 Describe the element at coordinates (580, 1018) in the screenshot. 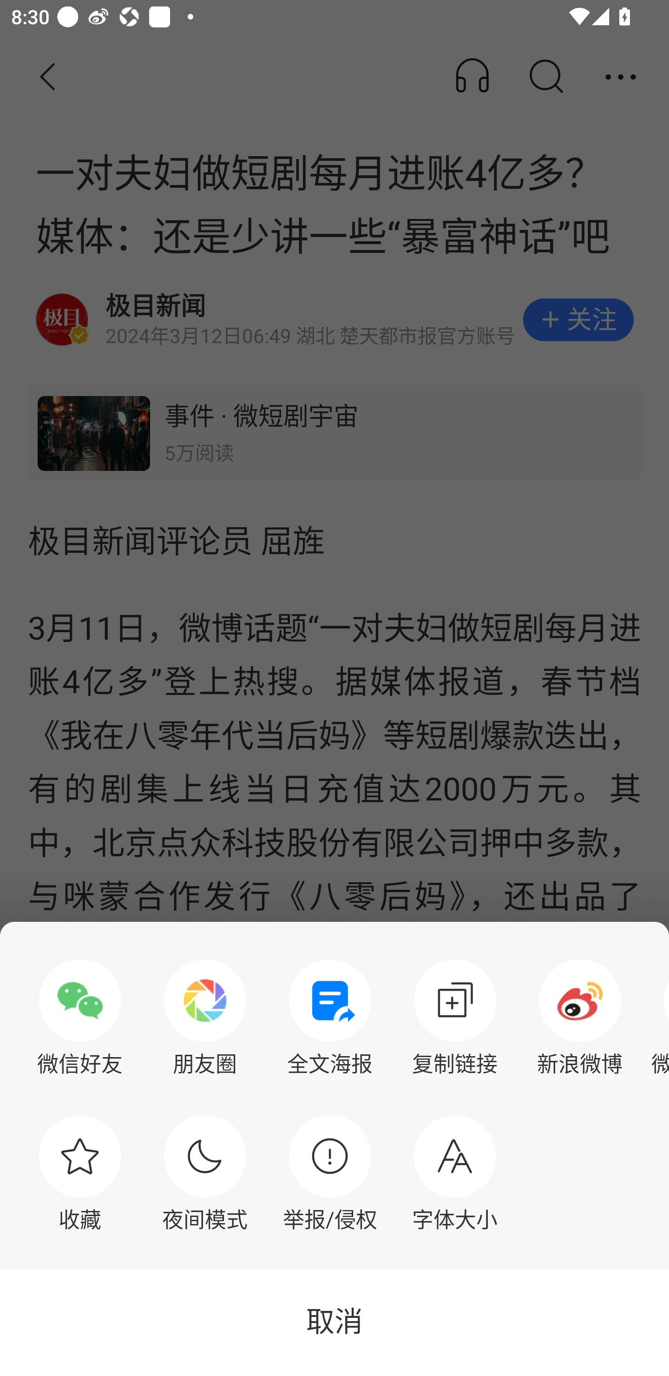

I see `新浪微博` at that location.